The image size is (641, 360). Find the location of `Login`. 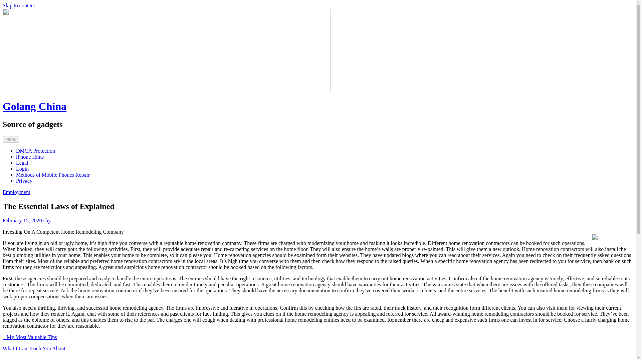

Login is located at coordinates (22, 169).